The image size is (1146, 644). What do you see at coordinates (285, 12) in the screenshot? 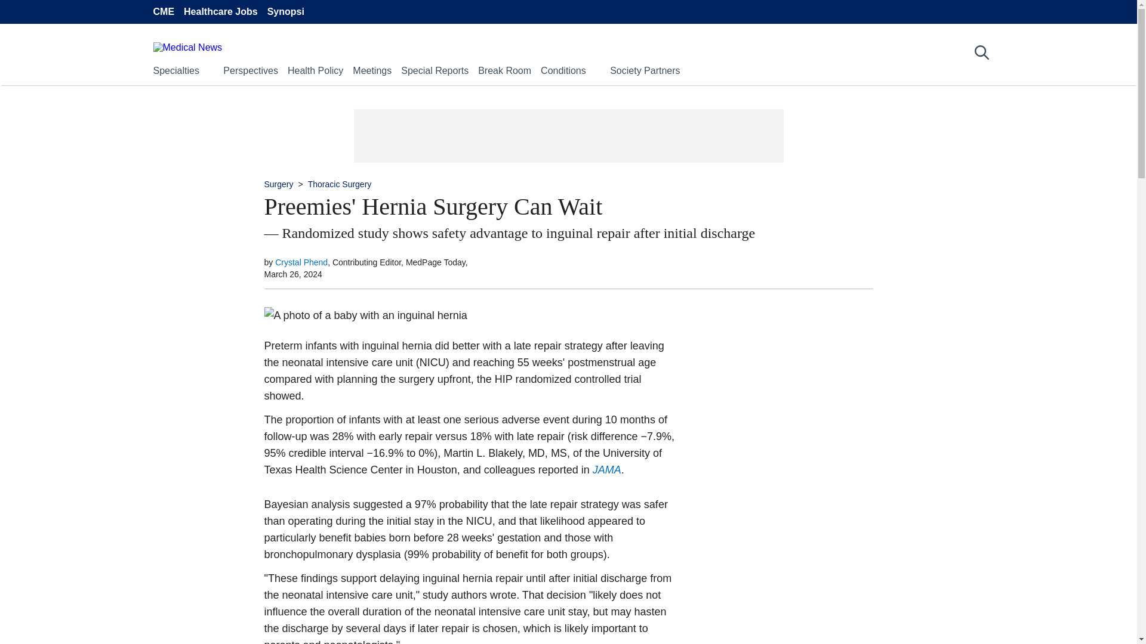
I see `Synopsi` at bounding box center [285, 12].